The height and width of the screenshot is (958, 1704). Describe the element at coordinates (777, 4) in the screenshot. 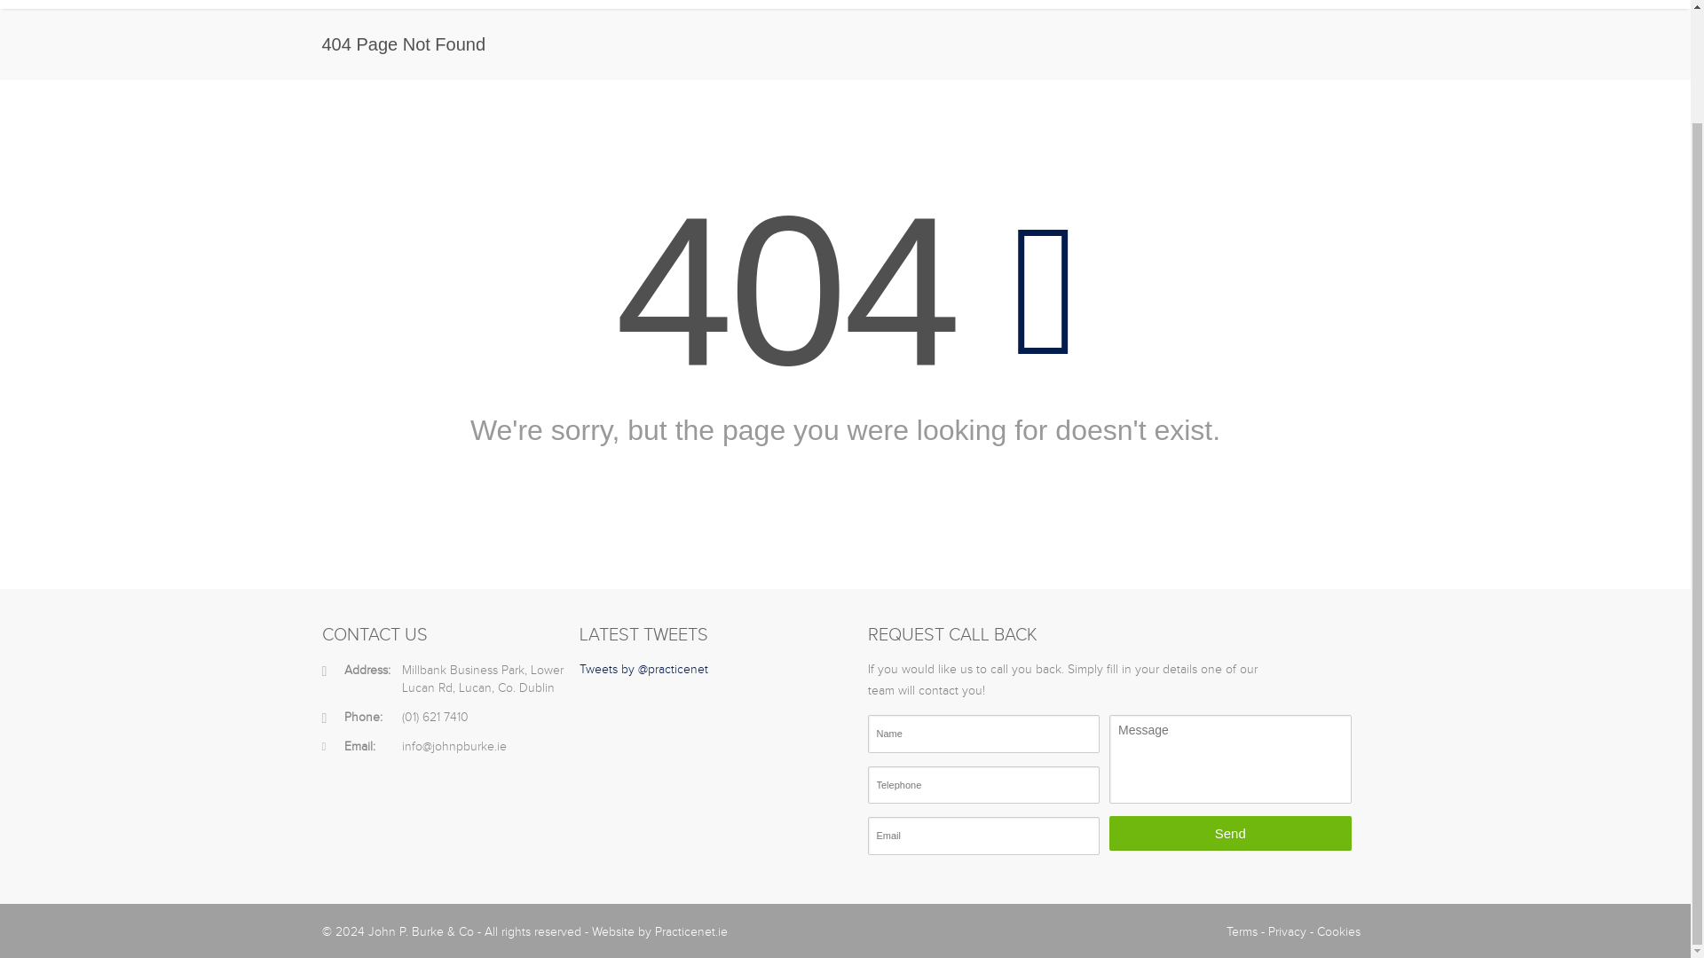

I see `About` at that location.